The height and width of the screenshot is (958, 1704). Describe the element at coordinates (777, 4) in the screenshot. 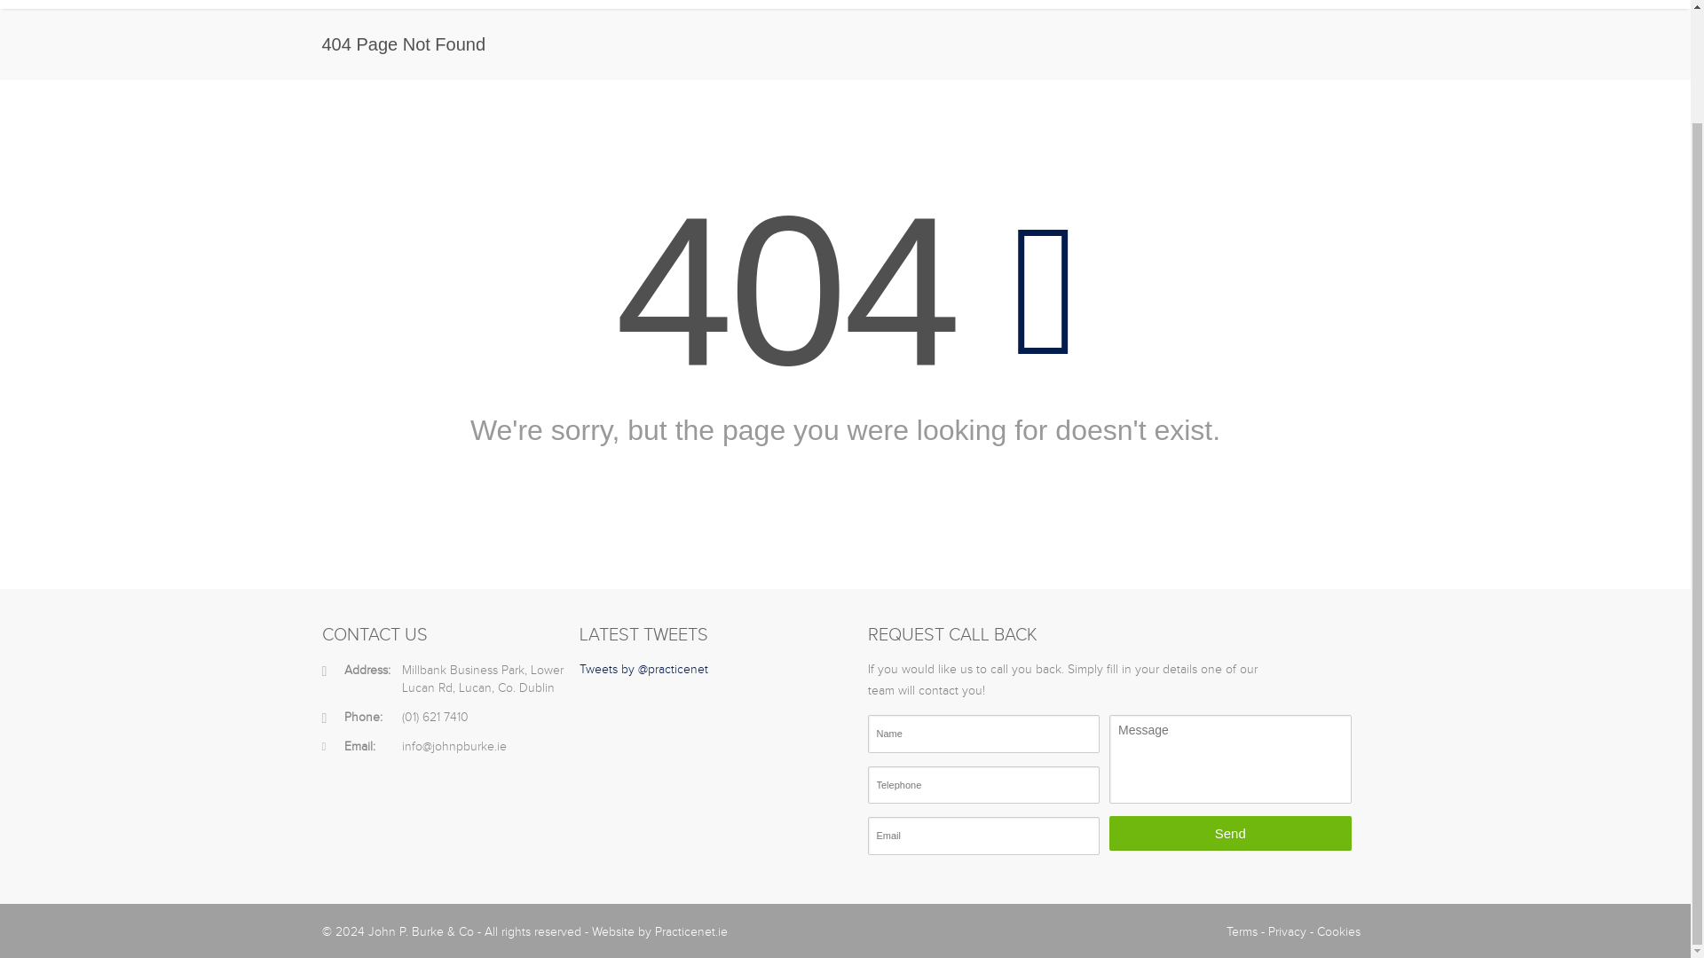

I see `About` at that location.